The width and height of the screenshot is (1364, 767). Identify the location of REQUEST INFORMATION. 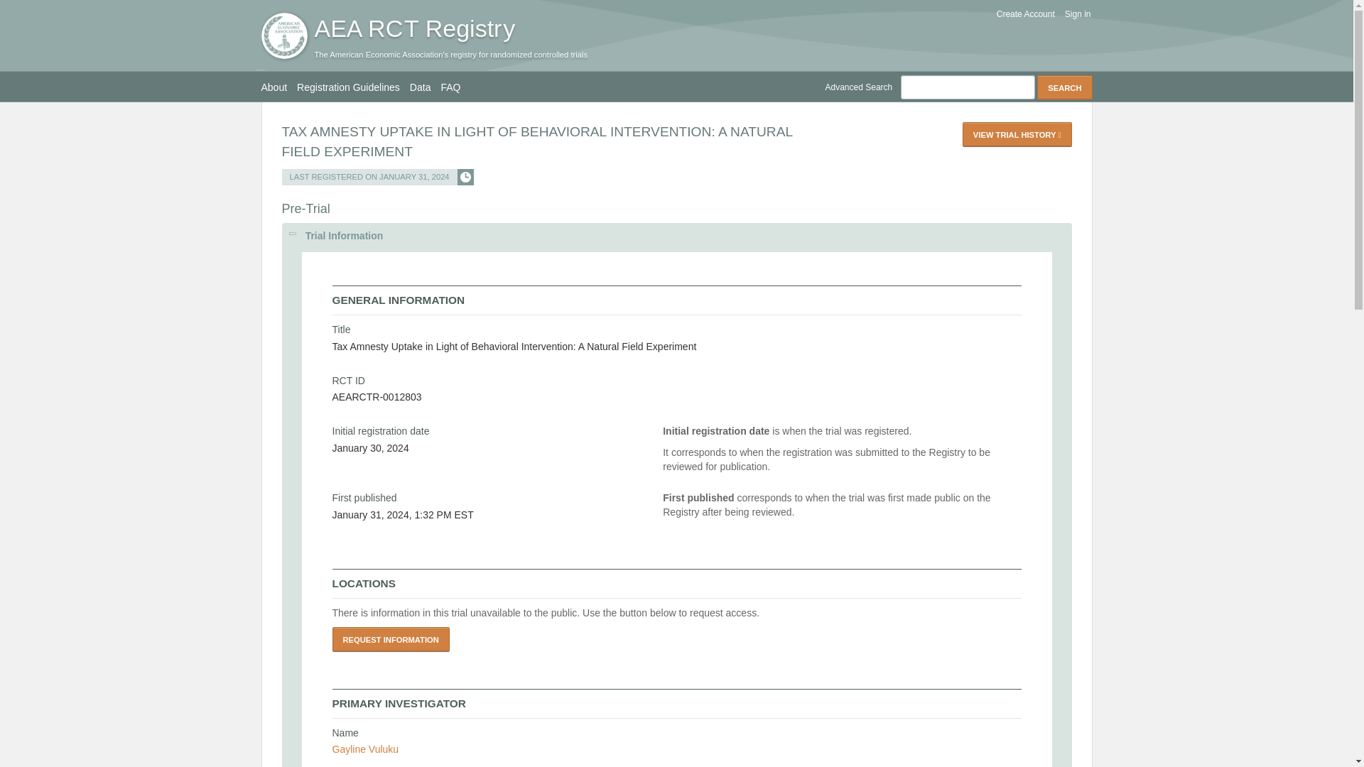
(391, 638).